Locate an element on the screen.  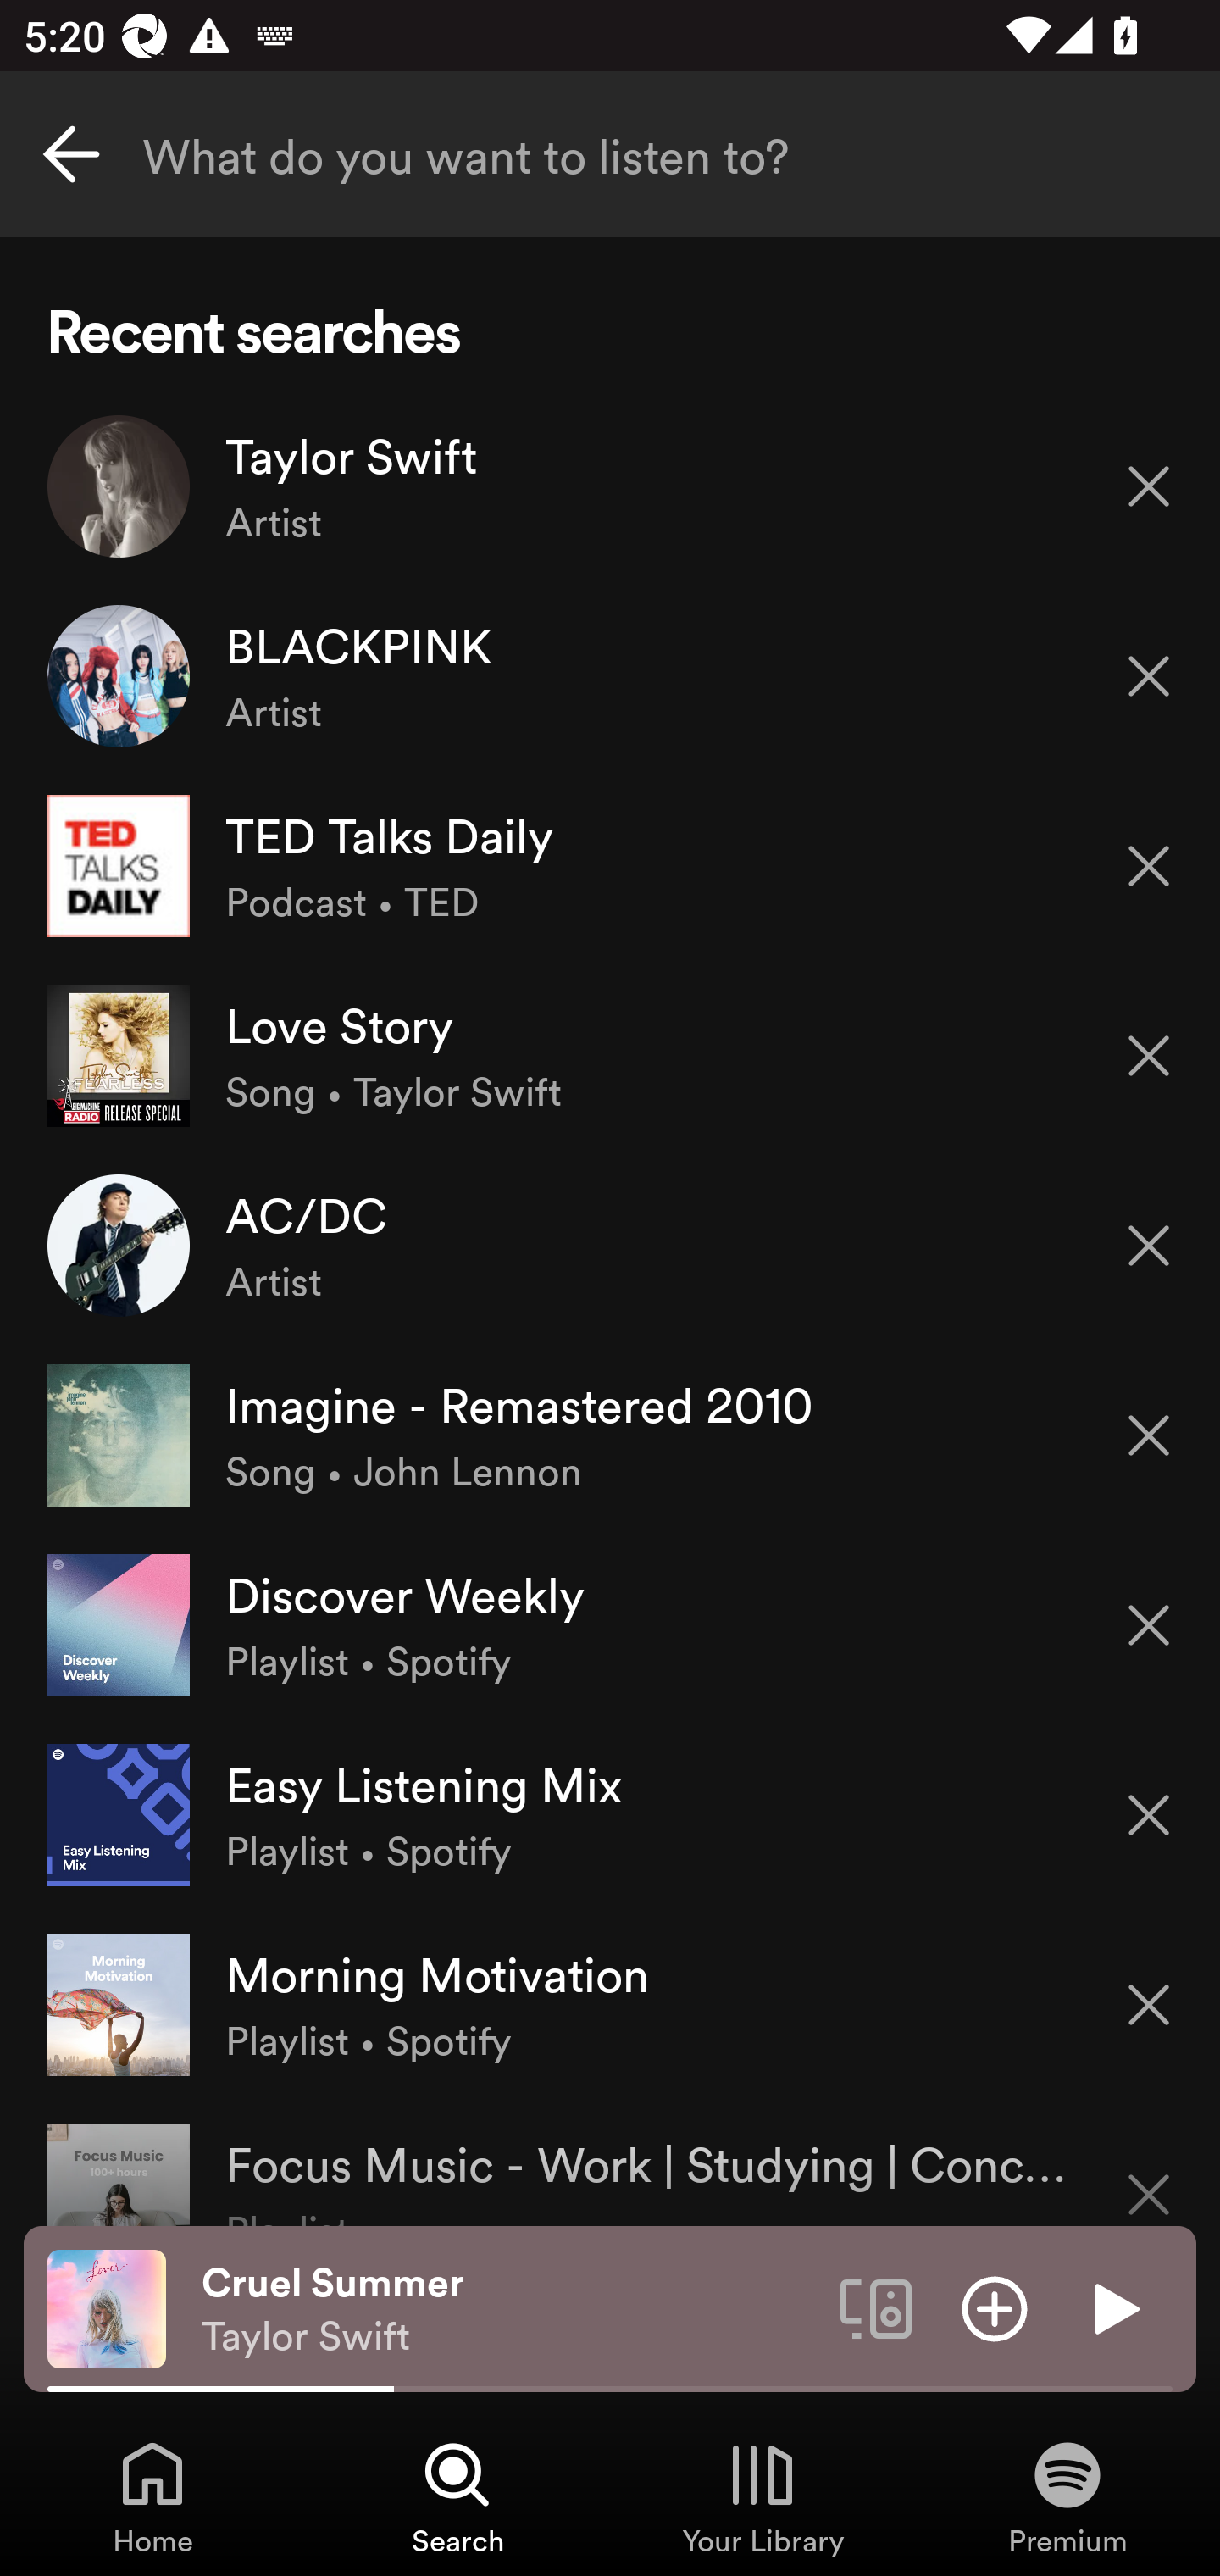
Remove is located at coordinates (1149, 2005).